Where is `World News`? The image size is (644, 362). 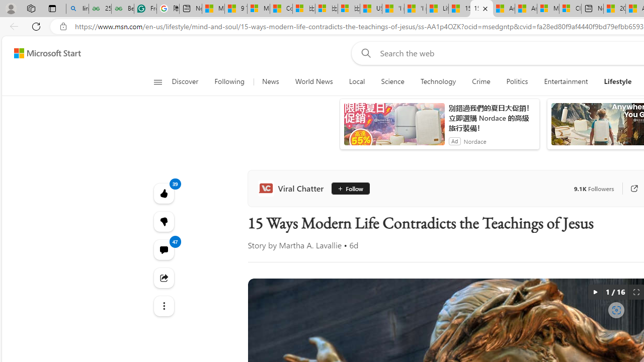 World News is located at coordinates (314, 81).